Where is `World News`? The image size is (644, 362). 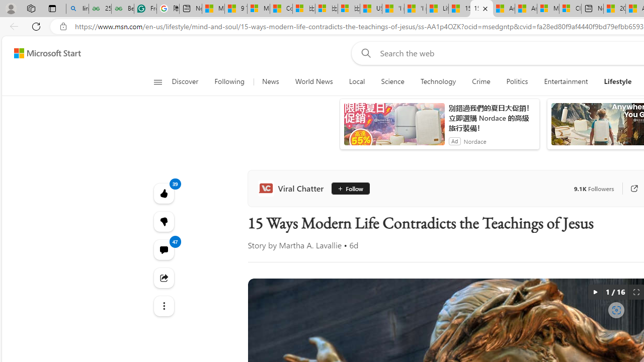 World News is located at coordinates (314, 81).